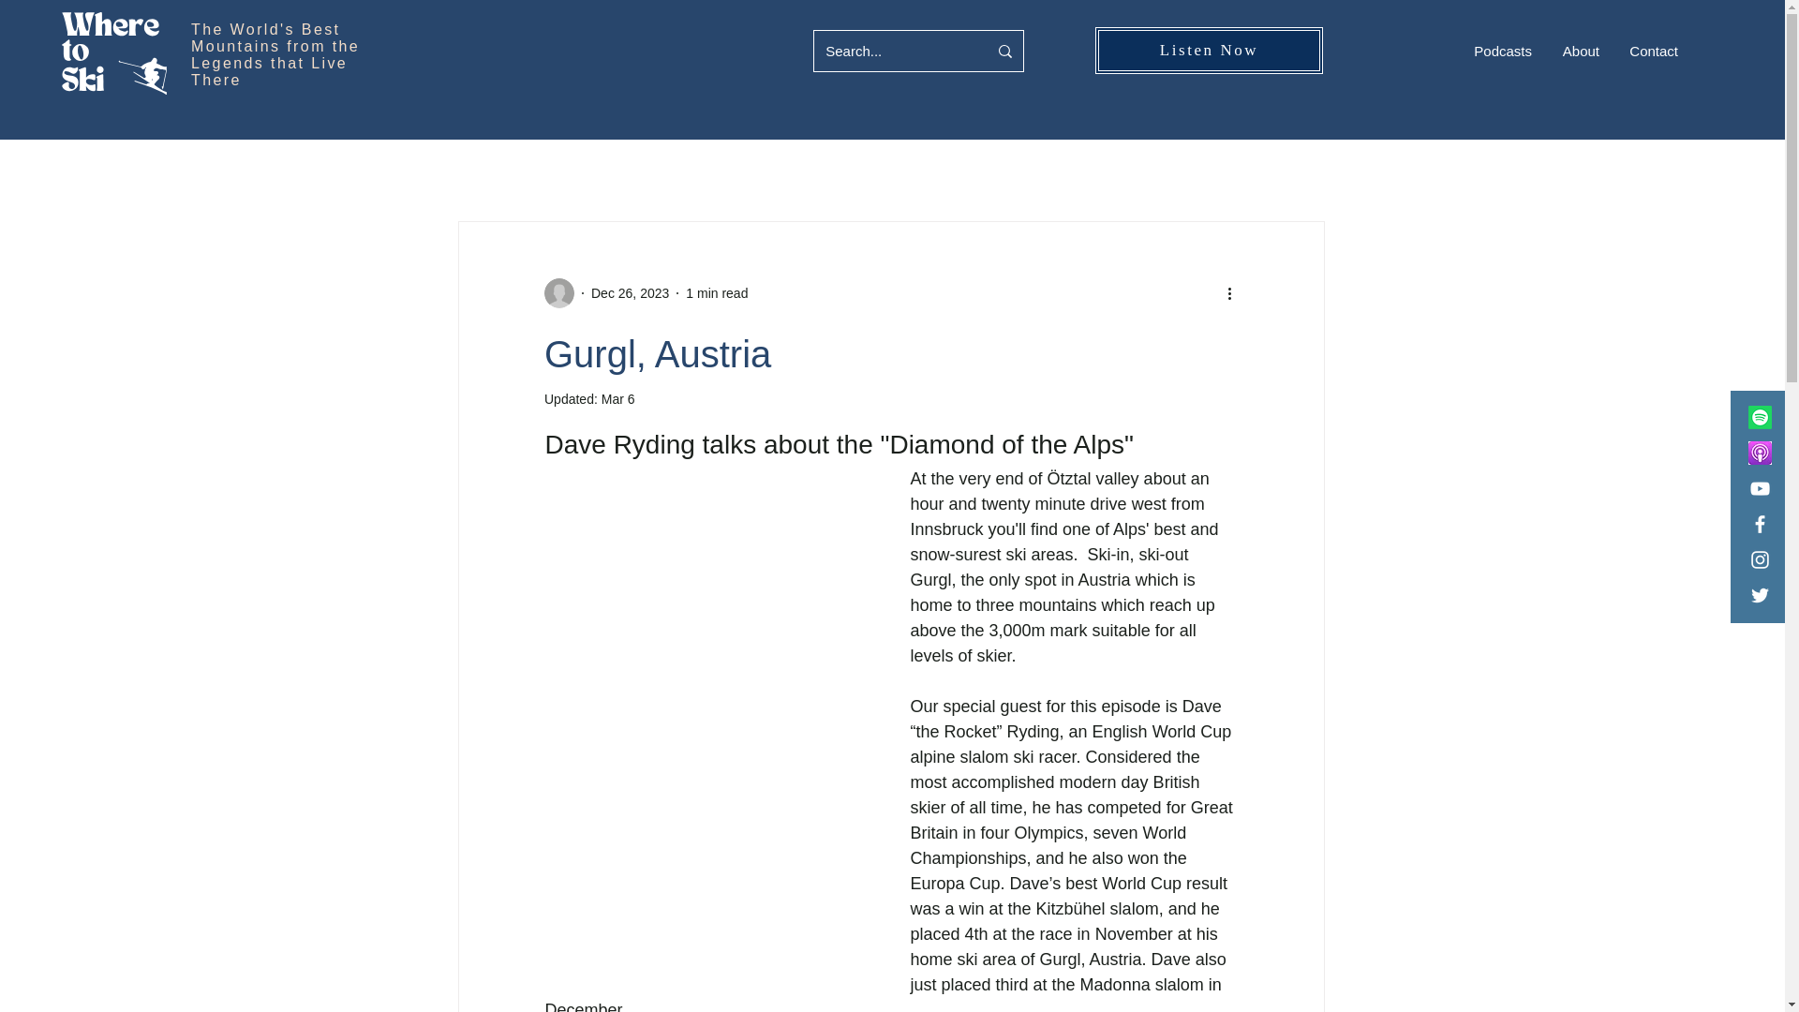  I want to click on The World's Best Mountains from the Legends that Live There, so click(275, 54).